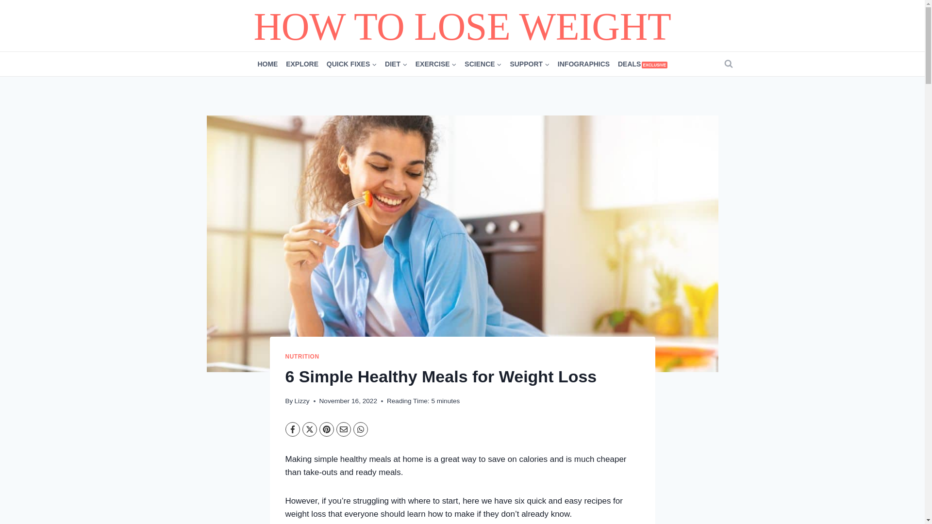  Describe the element at coordinates (268, 64) in the screenshot. I see `HOME` at that location.